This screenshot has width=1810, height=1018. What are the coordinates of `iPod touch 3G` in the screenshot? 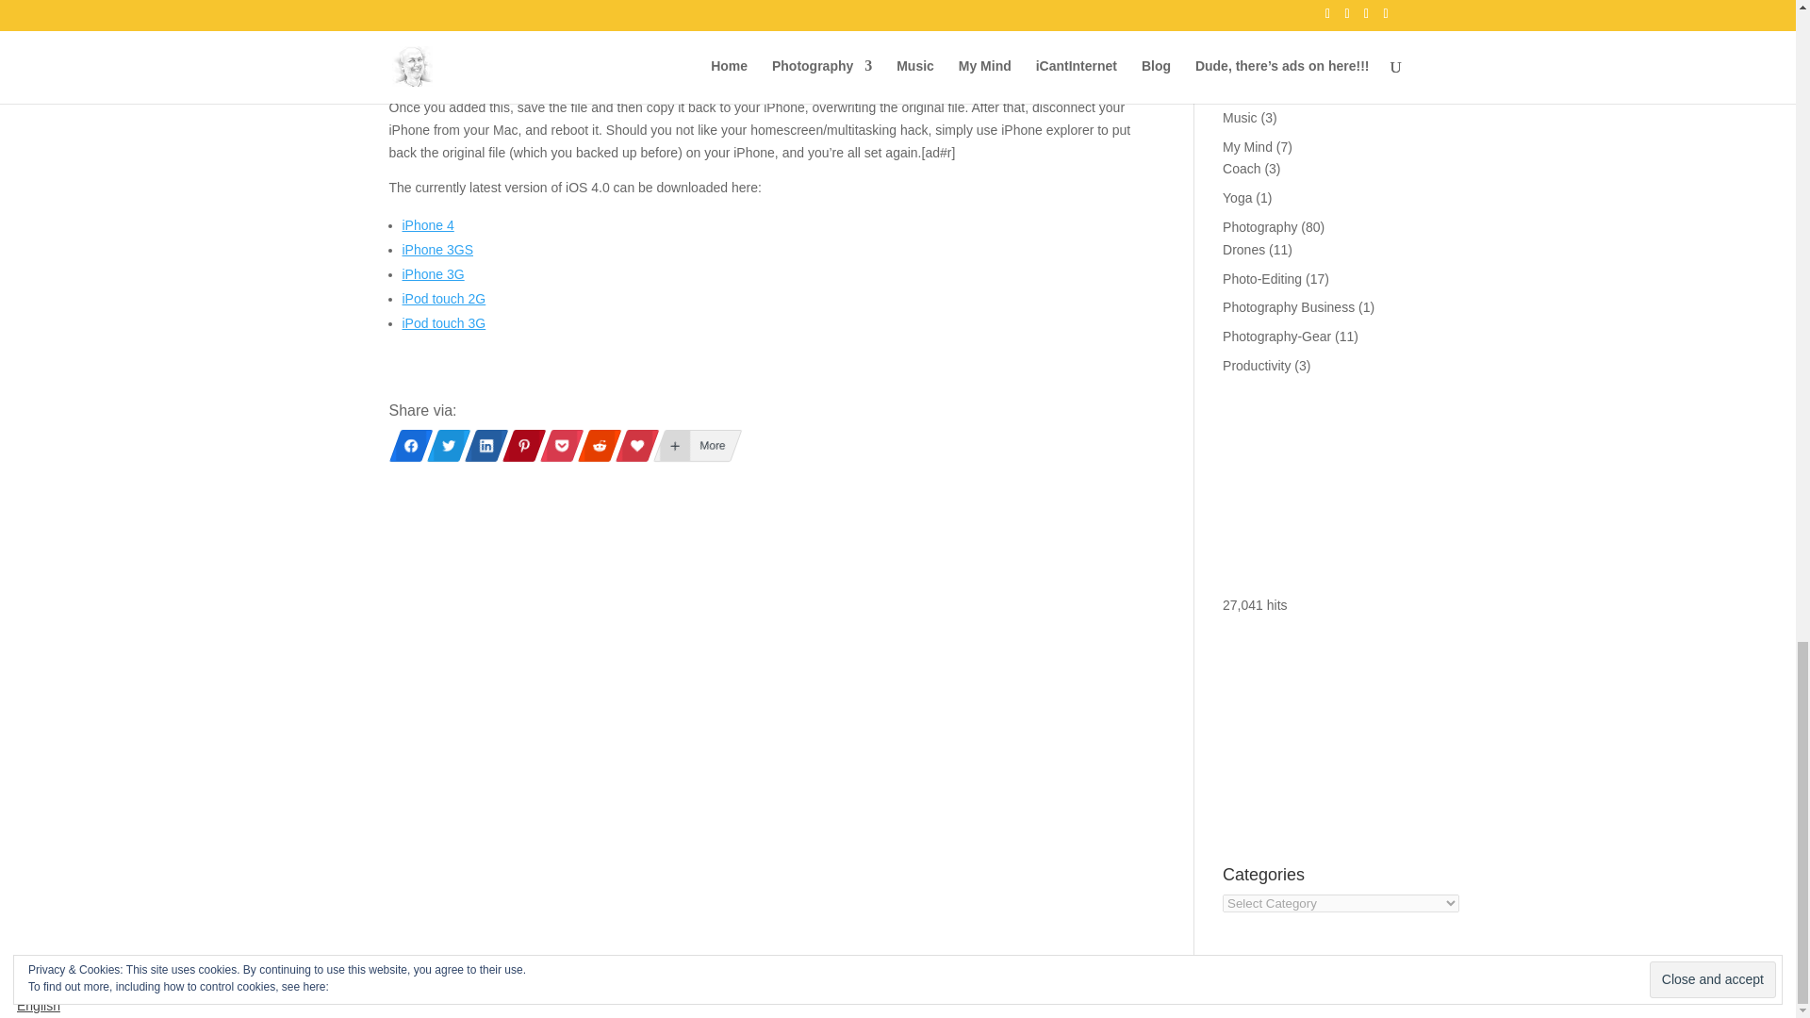 It's located at (443, 322).